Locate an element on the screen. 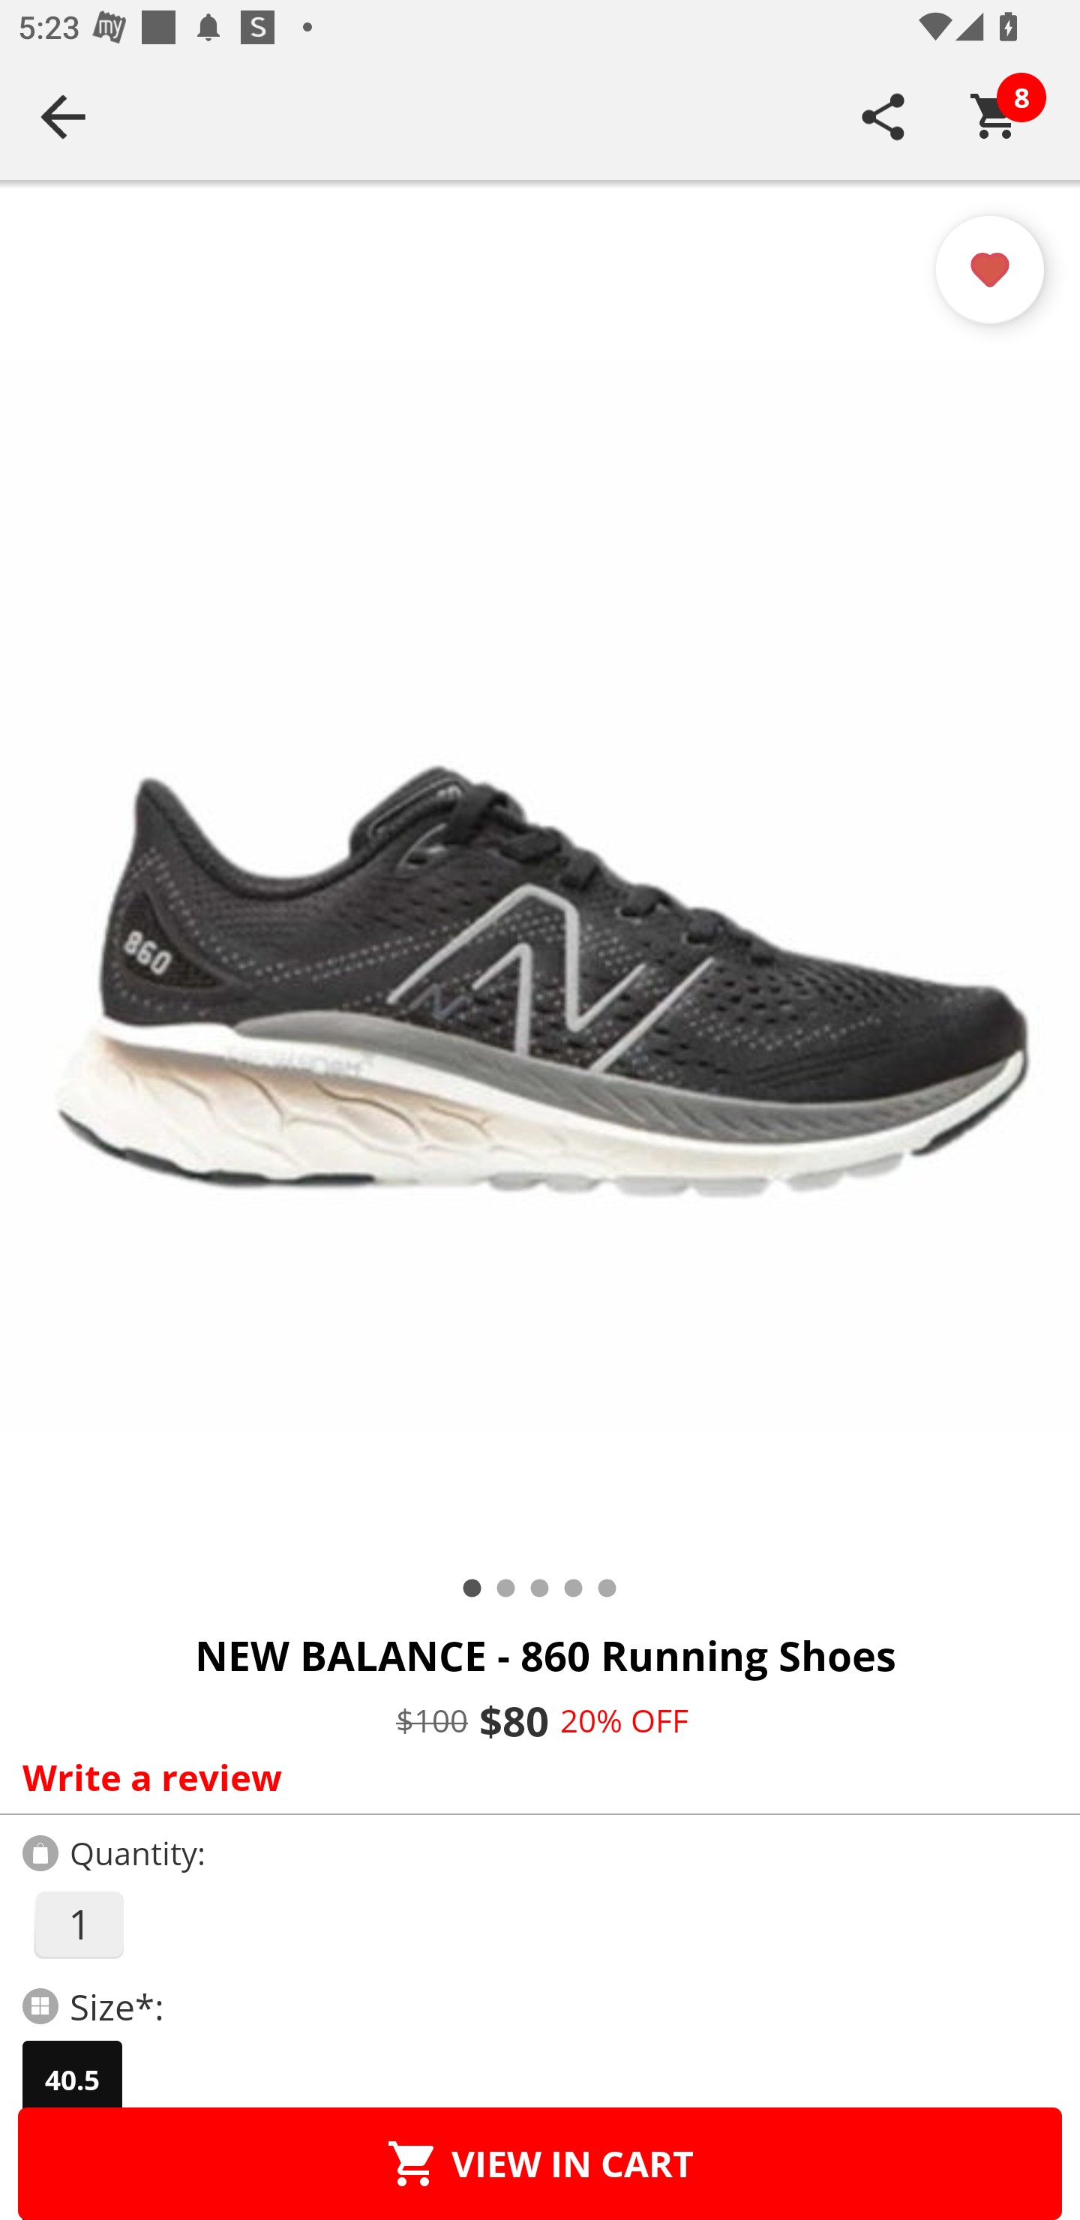 The width and height of the screenshot is (1080, 2220). Navigate up is located at coordinates (63, 116).